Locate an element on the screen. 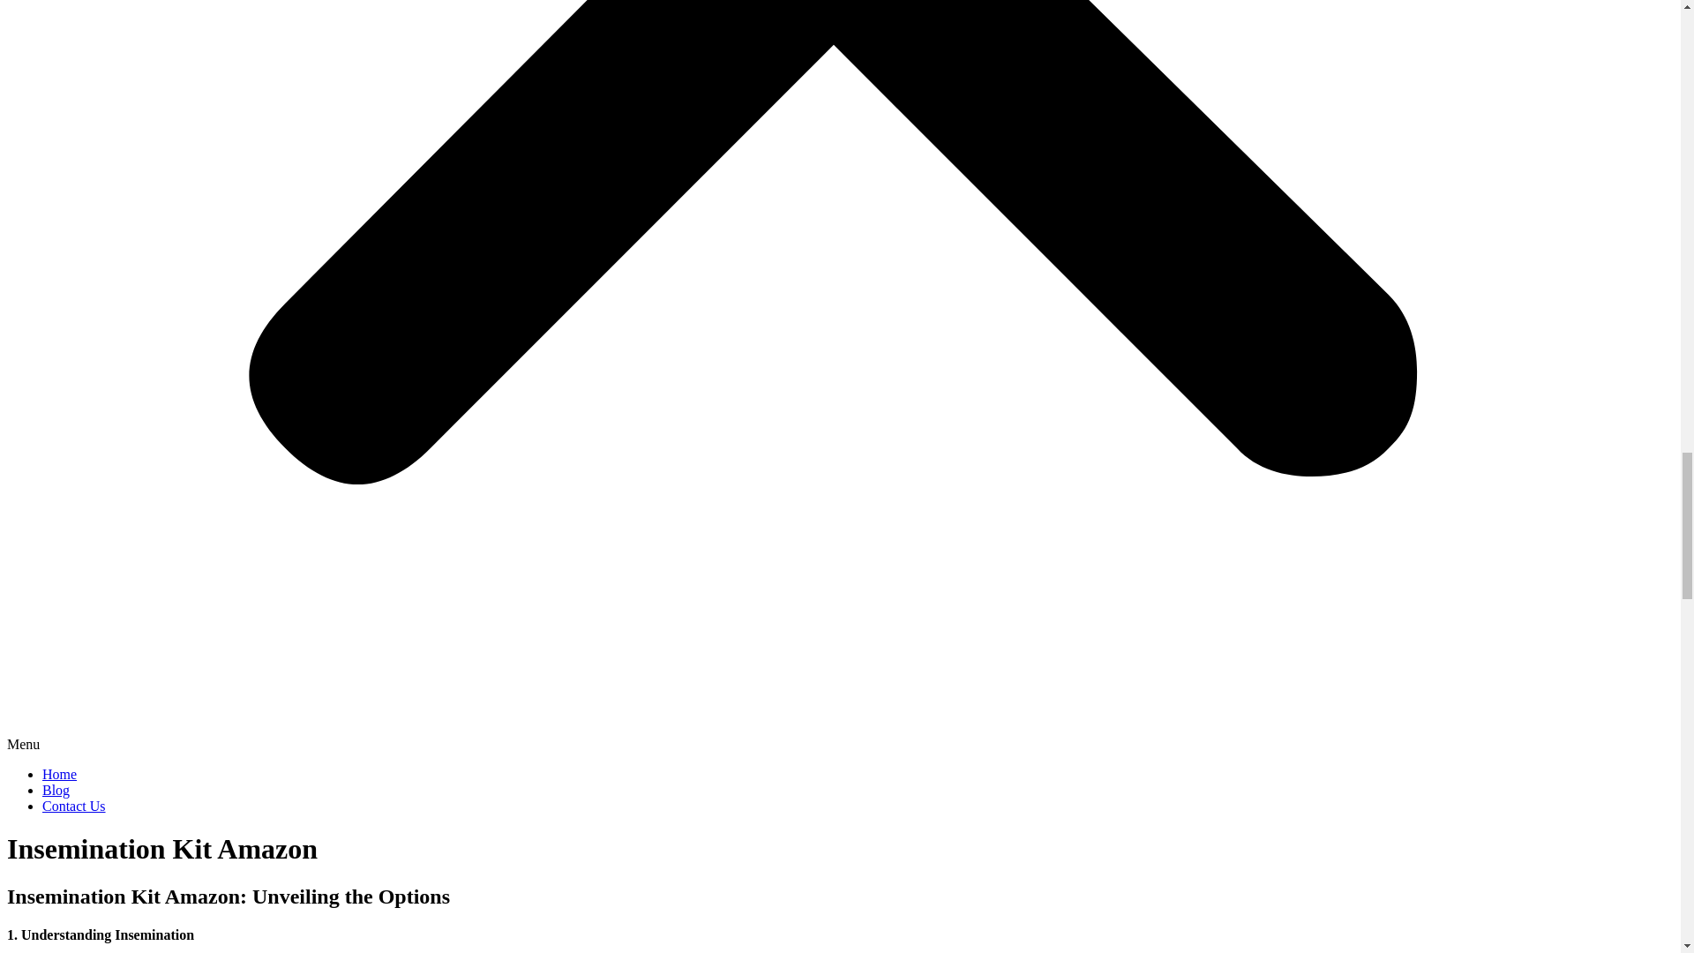  Home is located at coordinates (59, 774).